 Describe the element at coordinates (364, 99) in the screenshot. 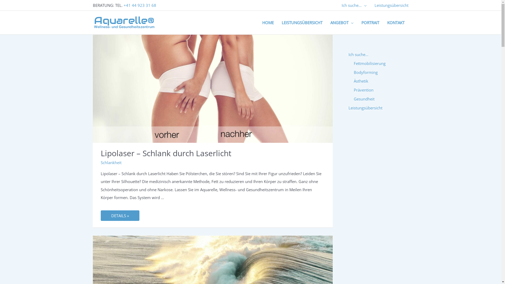

I see `Gesundheit` at that location.